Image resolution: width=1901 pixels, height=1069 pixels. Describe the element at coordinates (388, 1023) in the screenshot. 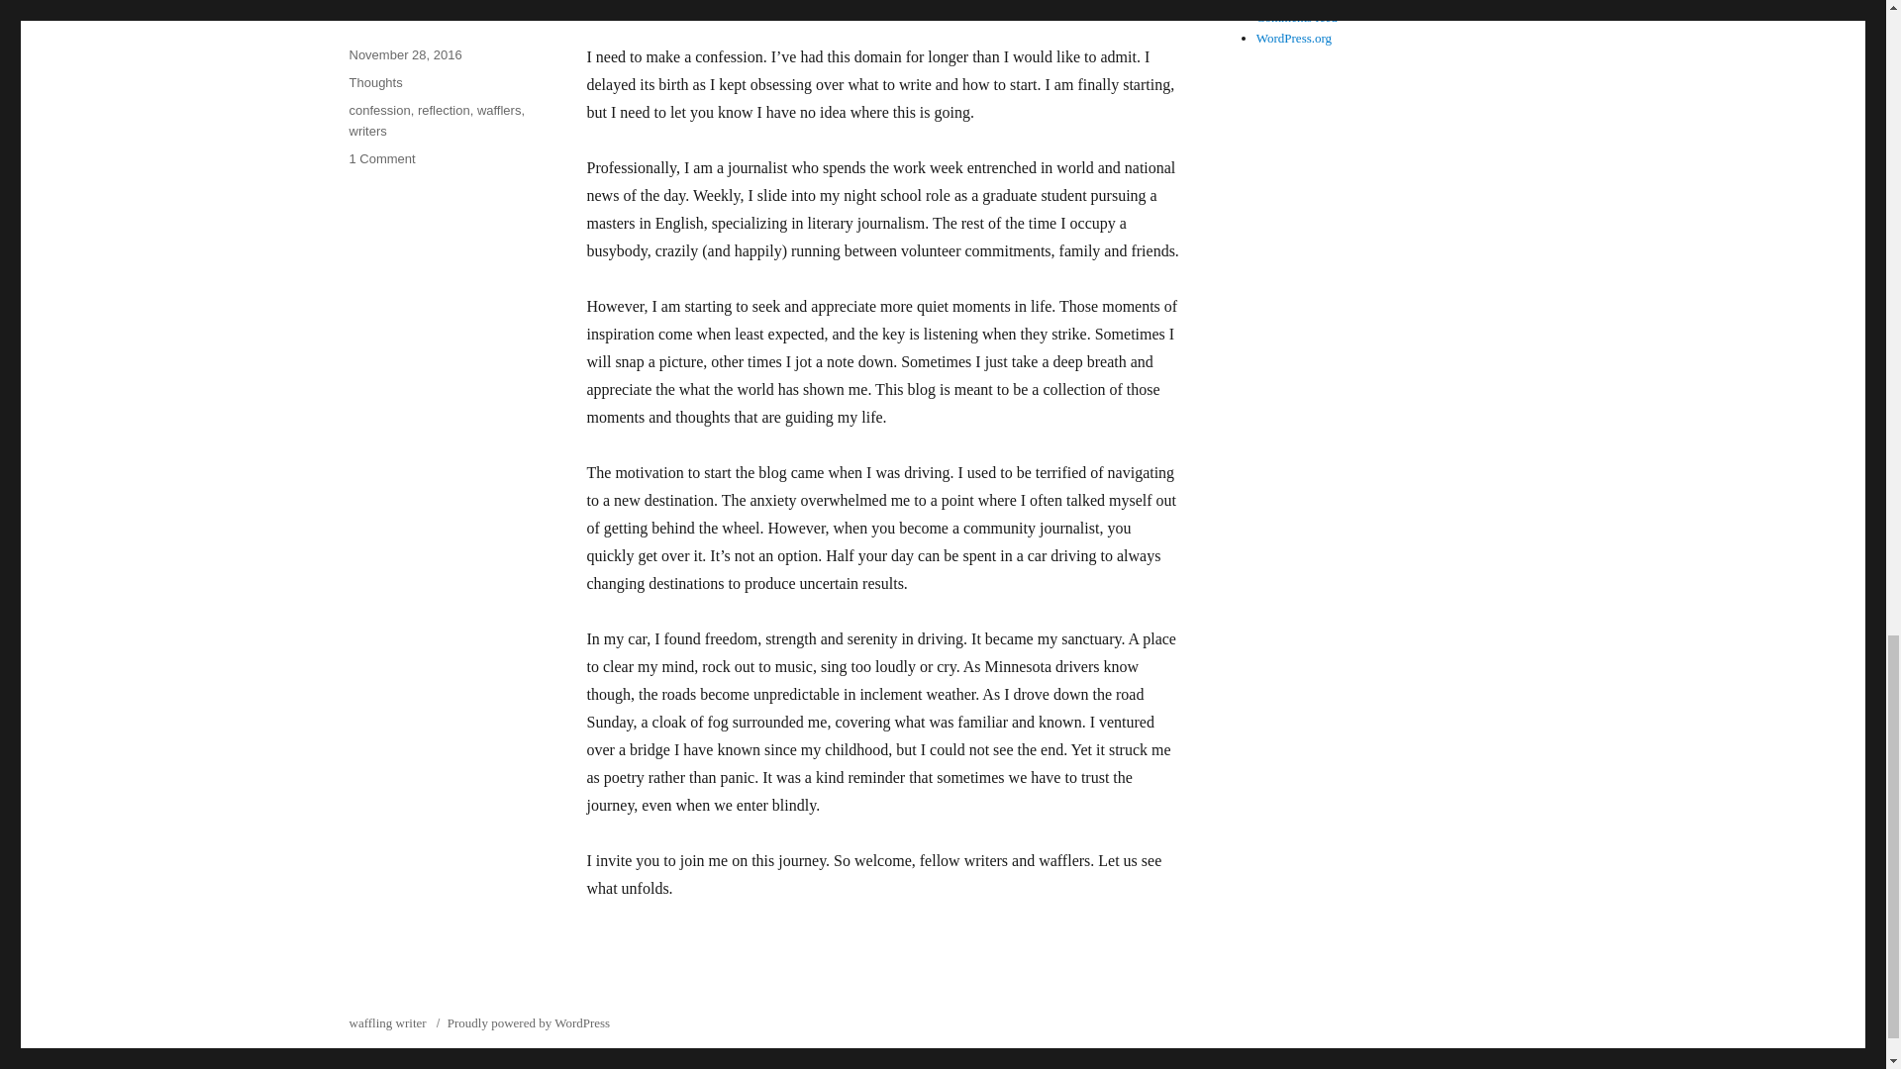

I see `wafflers` at that location.